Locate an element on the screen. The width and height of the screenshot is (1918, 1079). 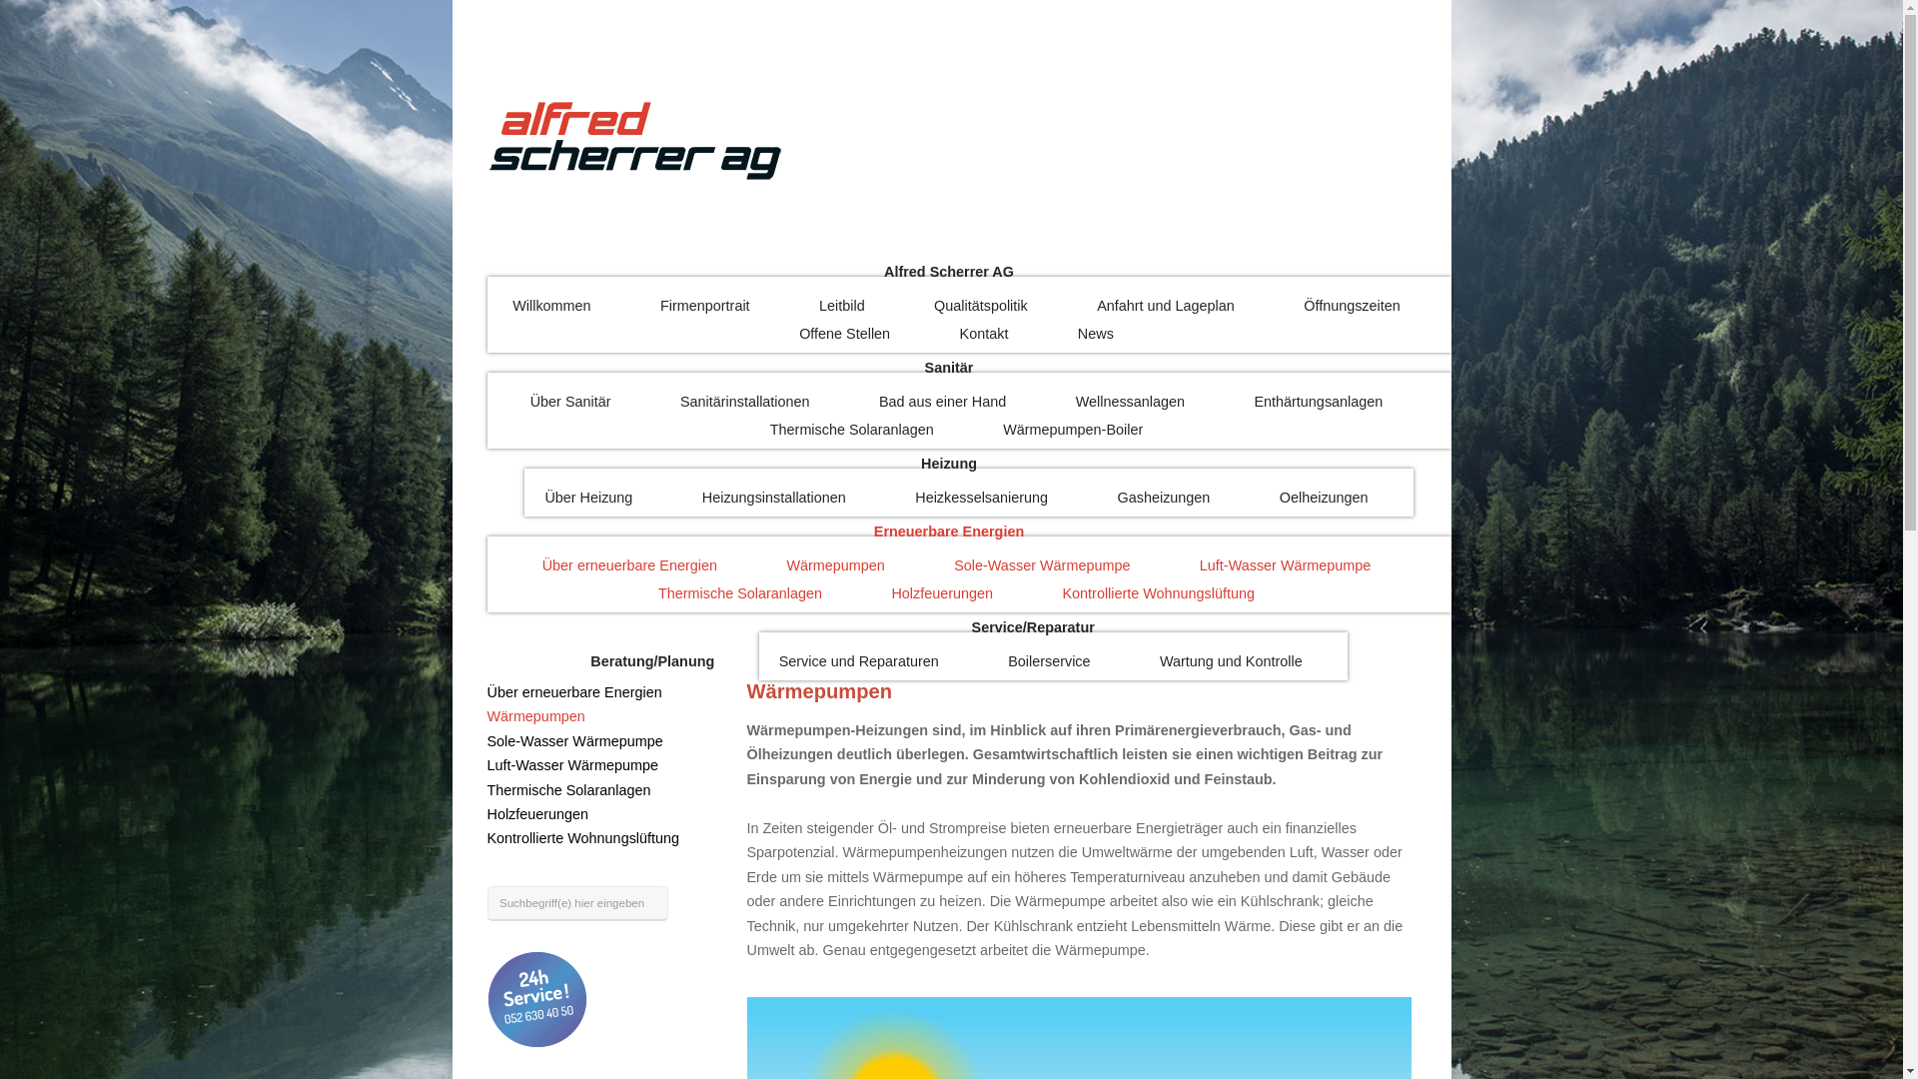
Gasheizungen is located at coordinates (1165, 503).